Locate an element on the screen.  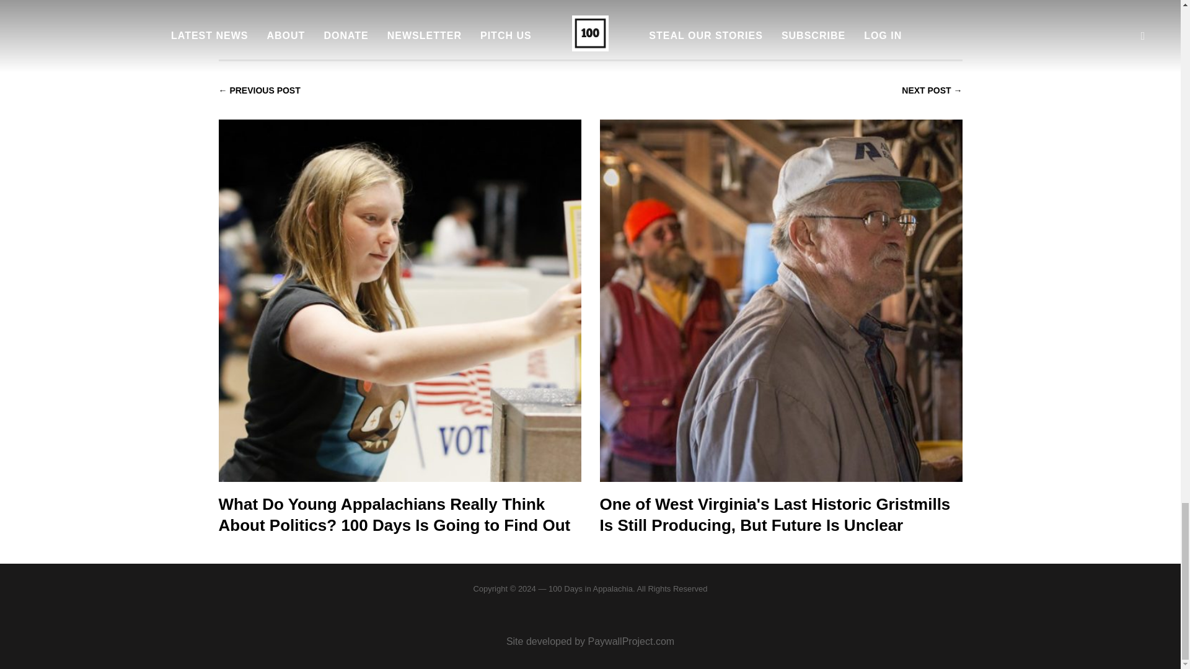
Site developed by PaywallProject.com is located at coordinates (590, 642).